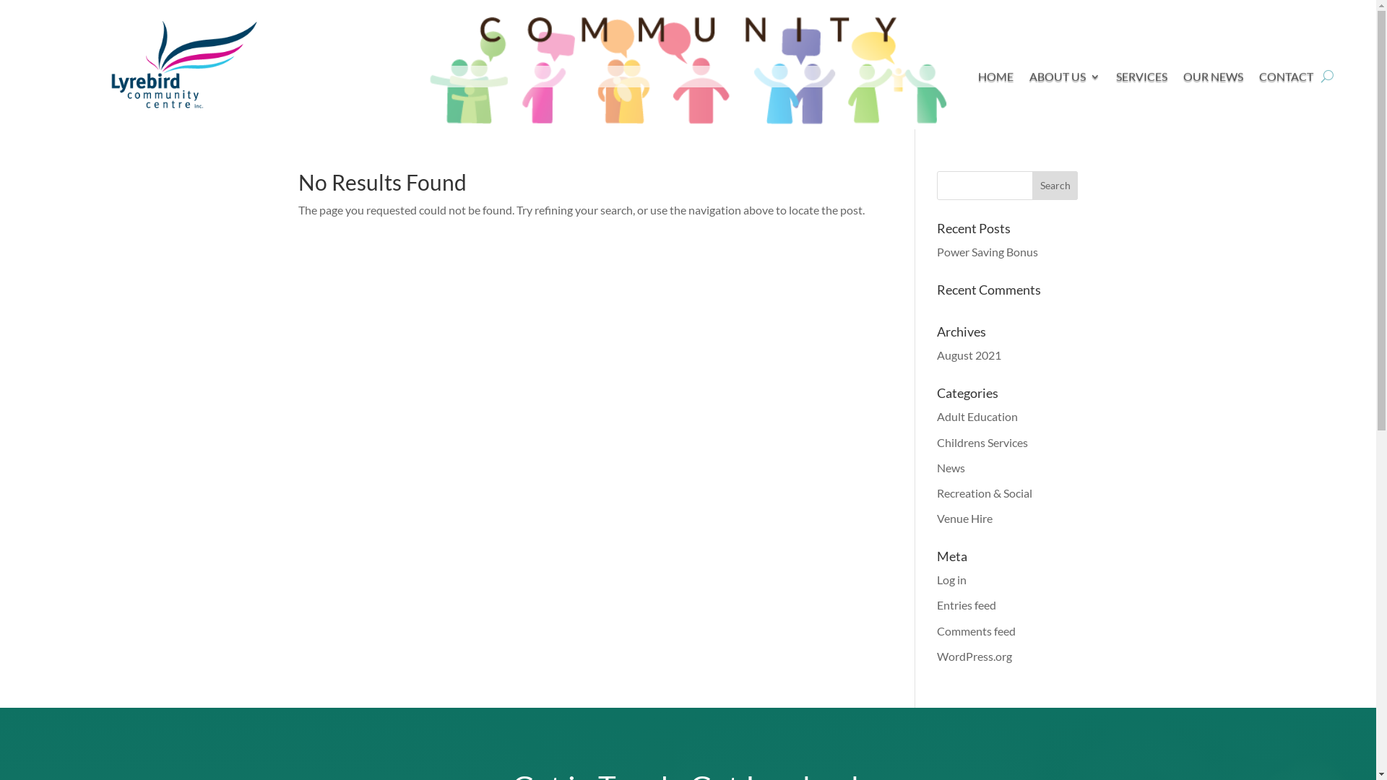 Image resolution: width=1387 pixels, height=780 pixels. What do you see at coordinates (183, 65) in the screenshot?
I see `Lyrebird-Community-Centre` at bounding box center [183, 65].